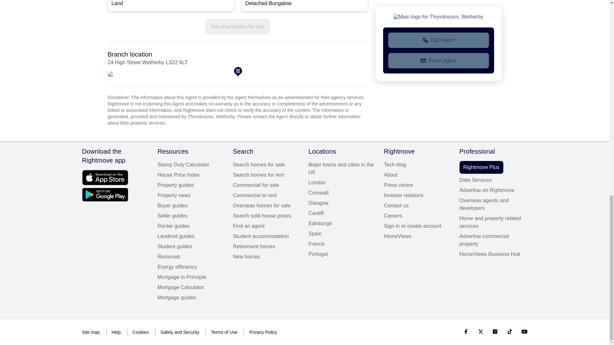 This screenshot has height=345, width=614. I want to click on Mortgage guides, so click(191, 298).